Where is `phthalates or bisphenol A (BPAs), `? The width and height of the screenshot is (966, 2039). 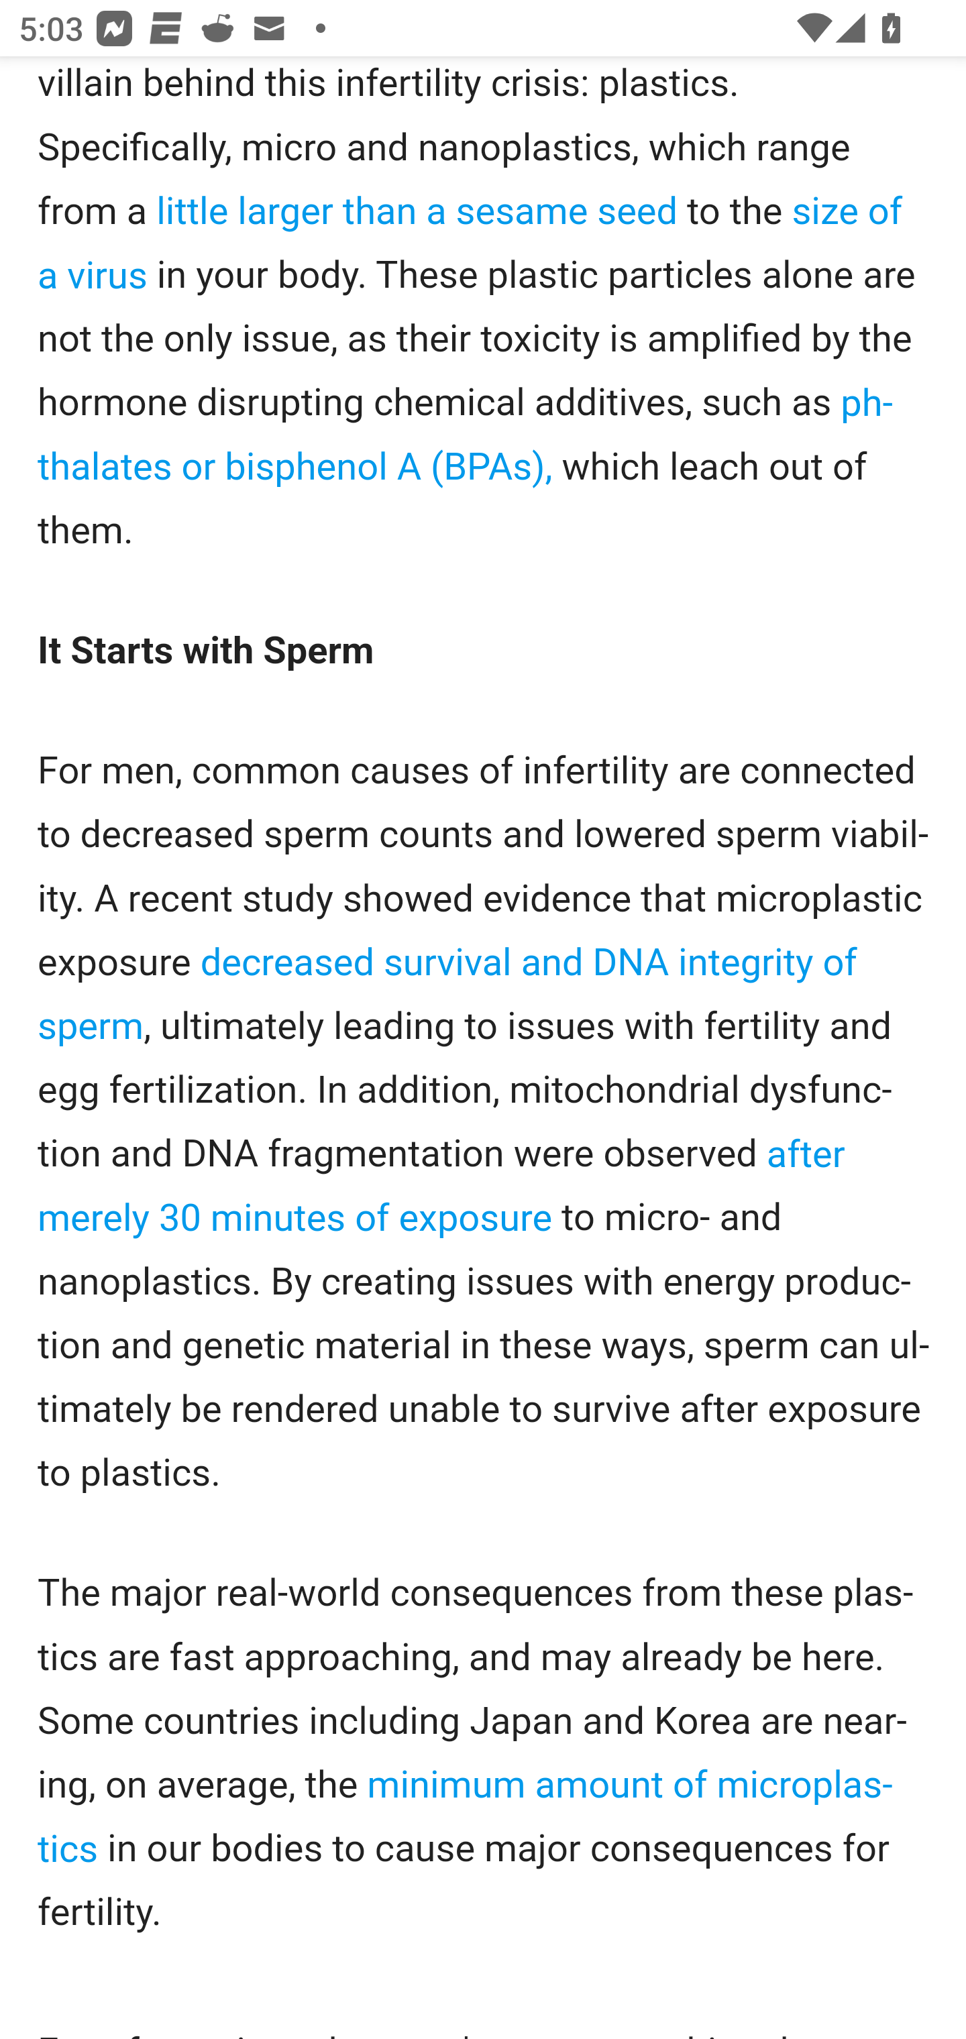 phthalates or bisphenol A (BPAs),  is located at coordinates (466, 436).